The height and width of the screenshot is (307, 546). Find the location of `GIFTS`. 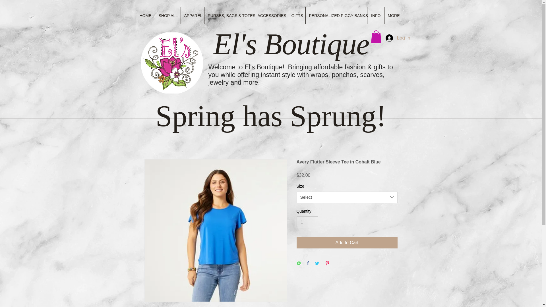

GIFTS is located at coordinates (296, 15).